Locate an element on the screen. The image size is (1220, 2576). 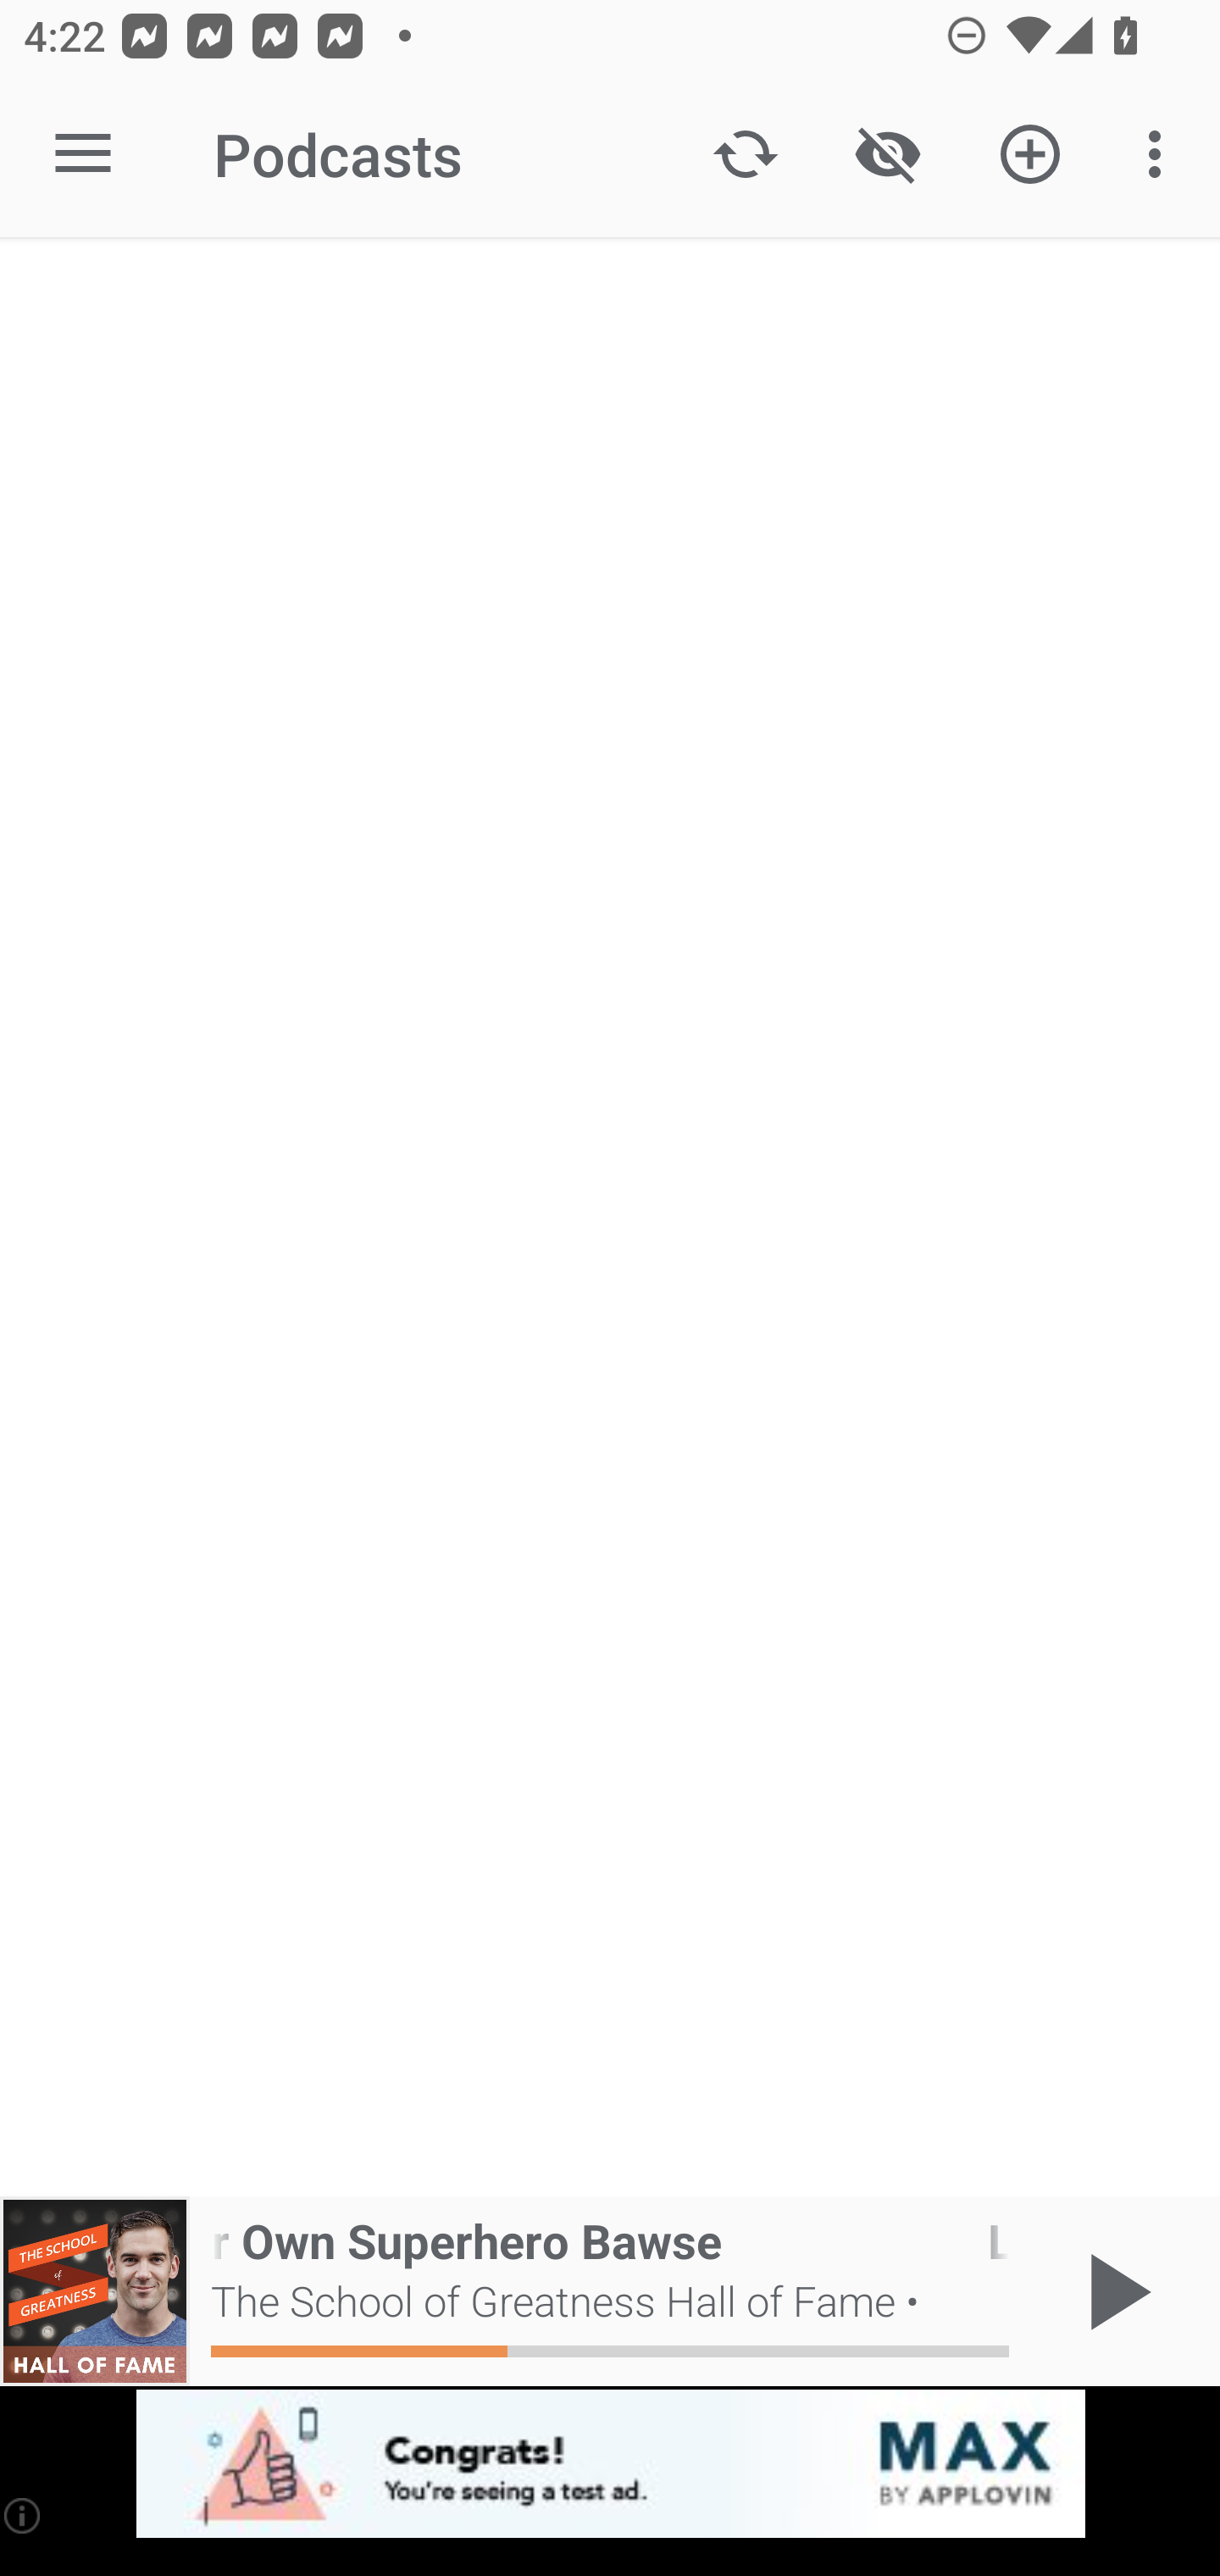
app-monetization is located at coordinates (610, 2465).